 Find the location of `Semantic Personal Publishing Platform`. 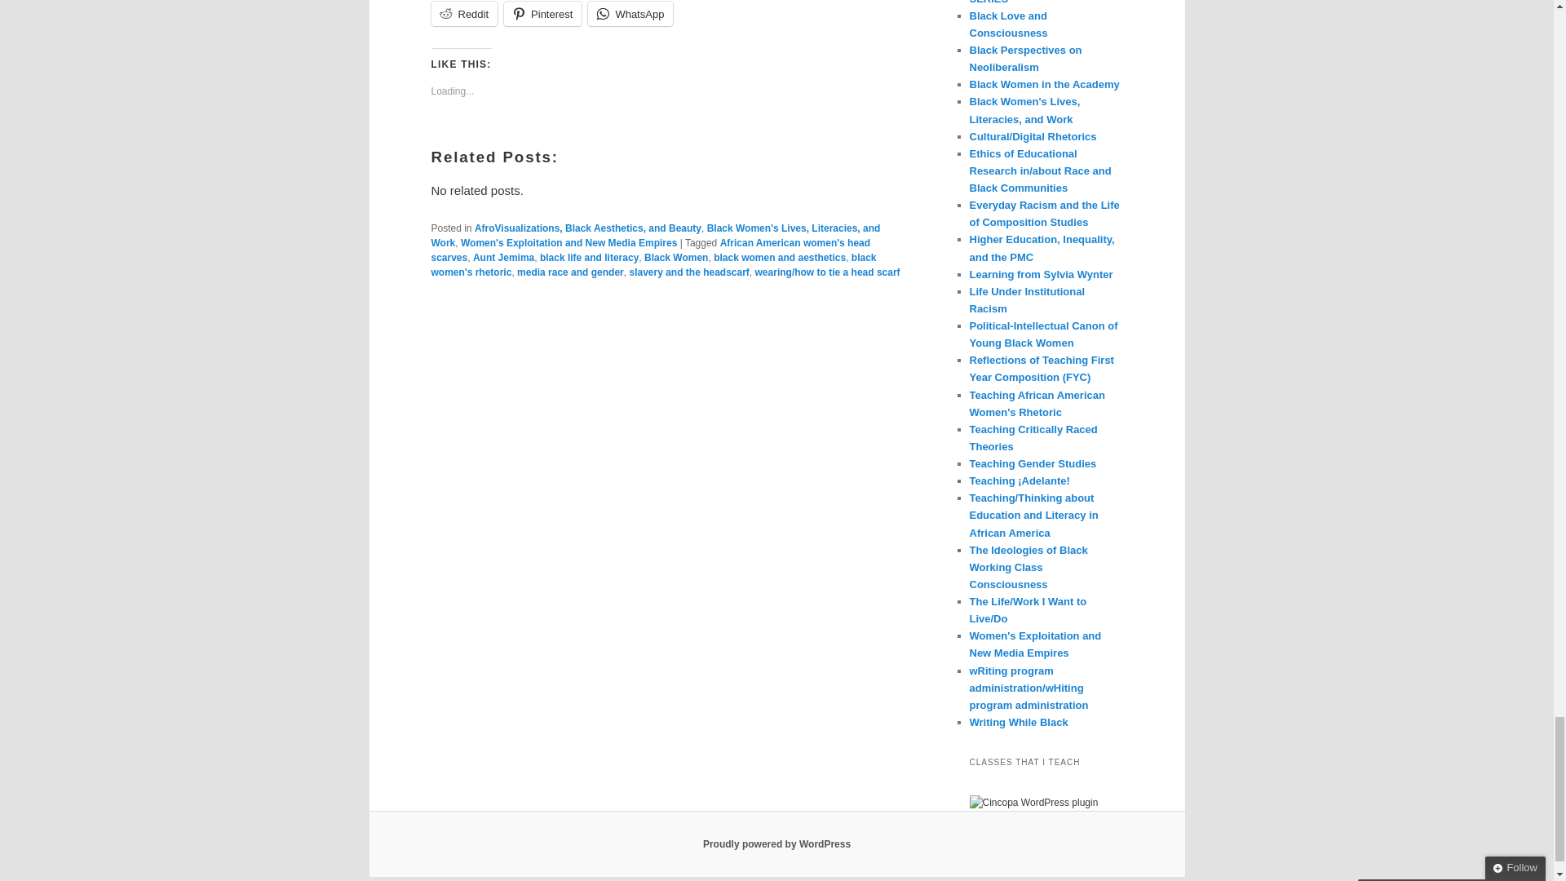

Semantic Personal Publishing Platform is located at coordinates (776, 844).